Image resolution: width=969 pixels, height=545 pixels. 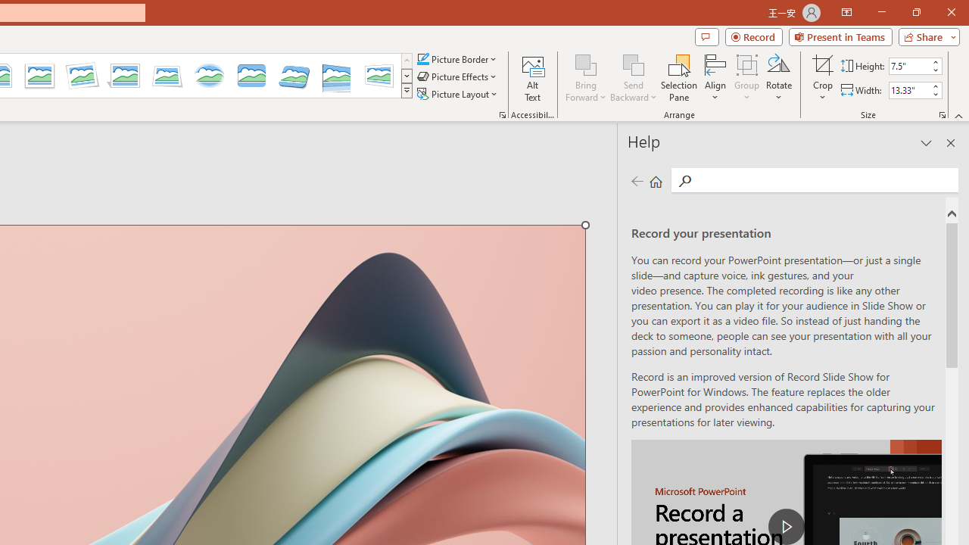 I want to click on Present in Teams, so click(x=840, y=36).